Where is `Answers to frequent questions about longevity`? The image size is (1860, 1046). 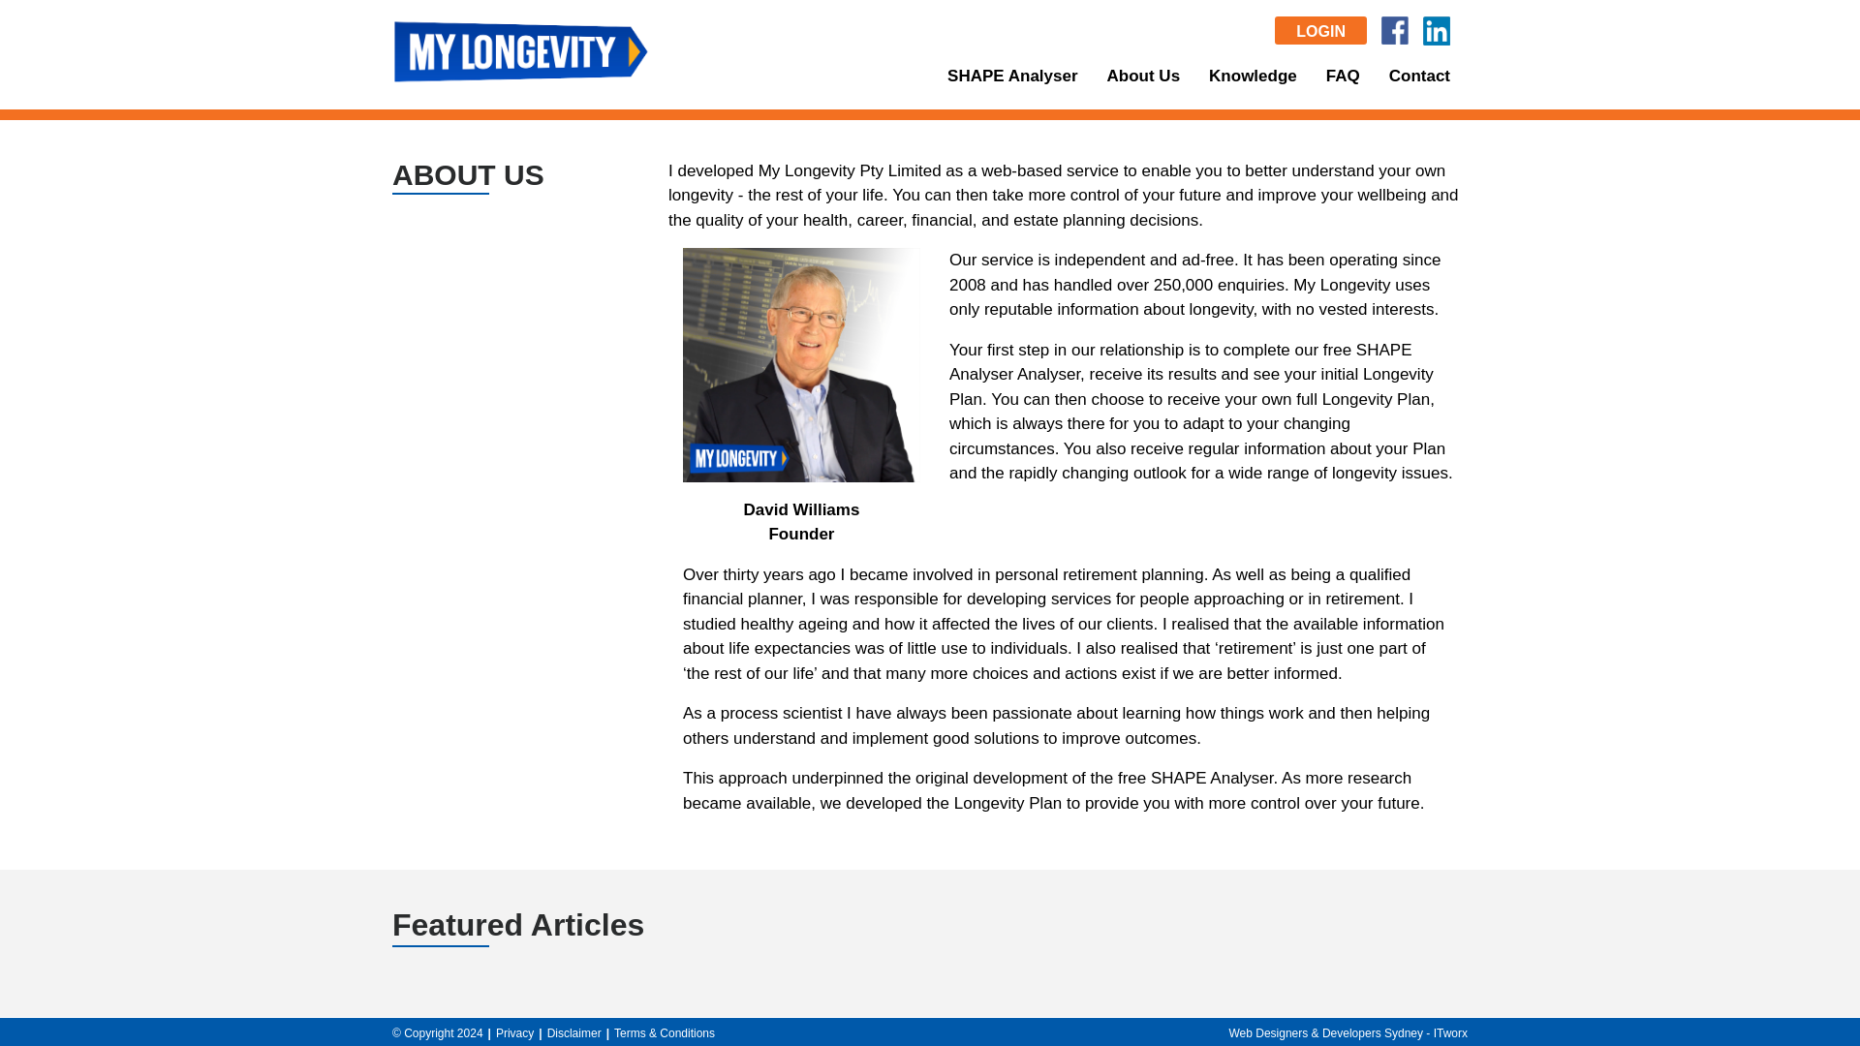
Answers to frequent questions about longevity is located at coordinates (1343, 76).